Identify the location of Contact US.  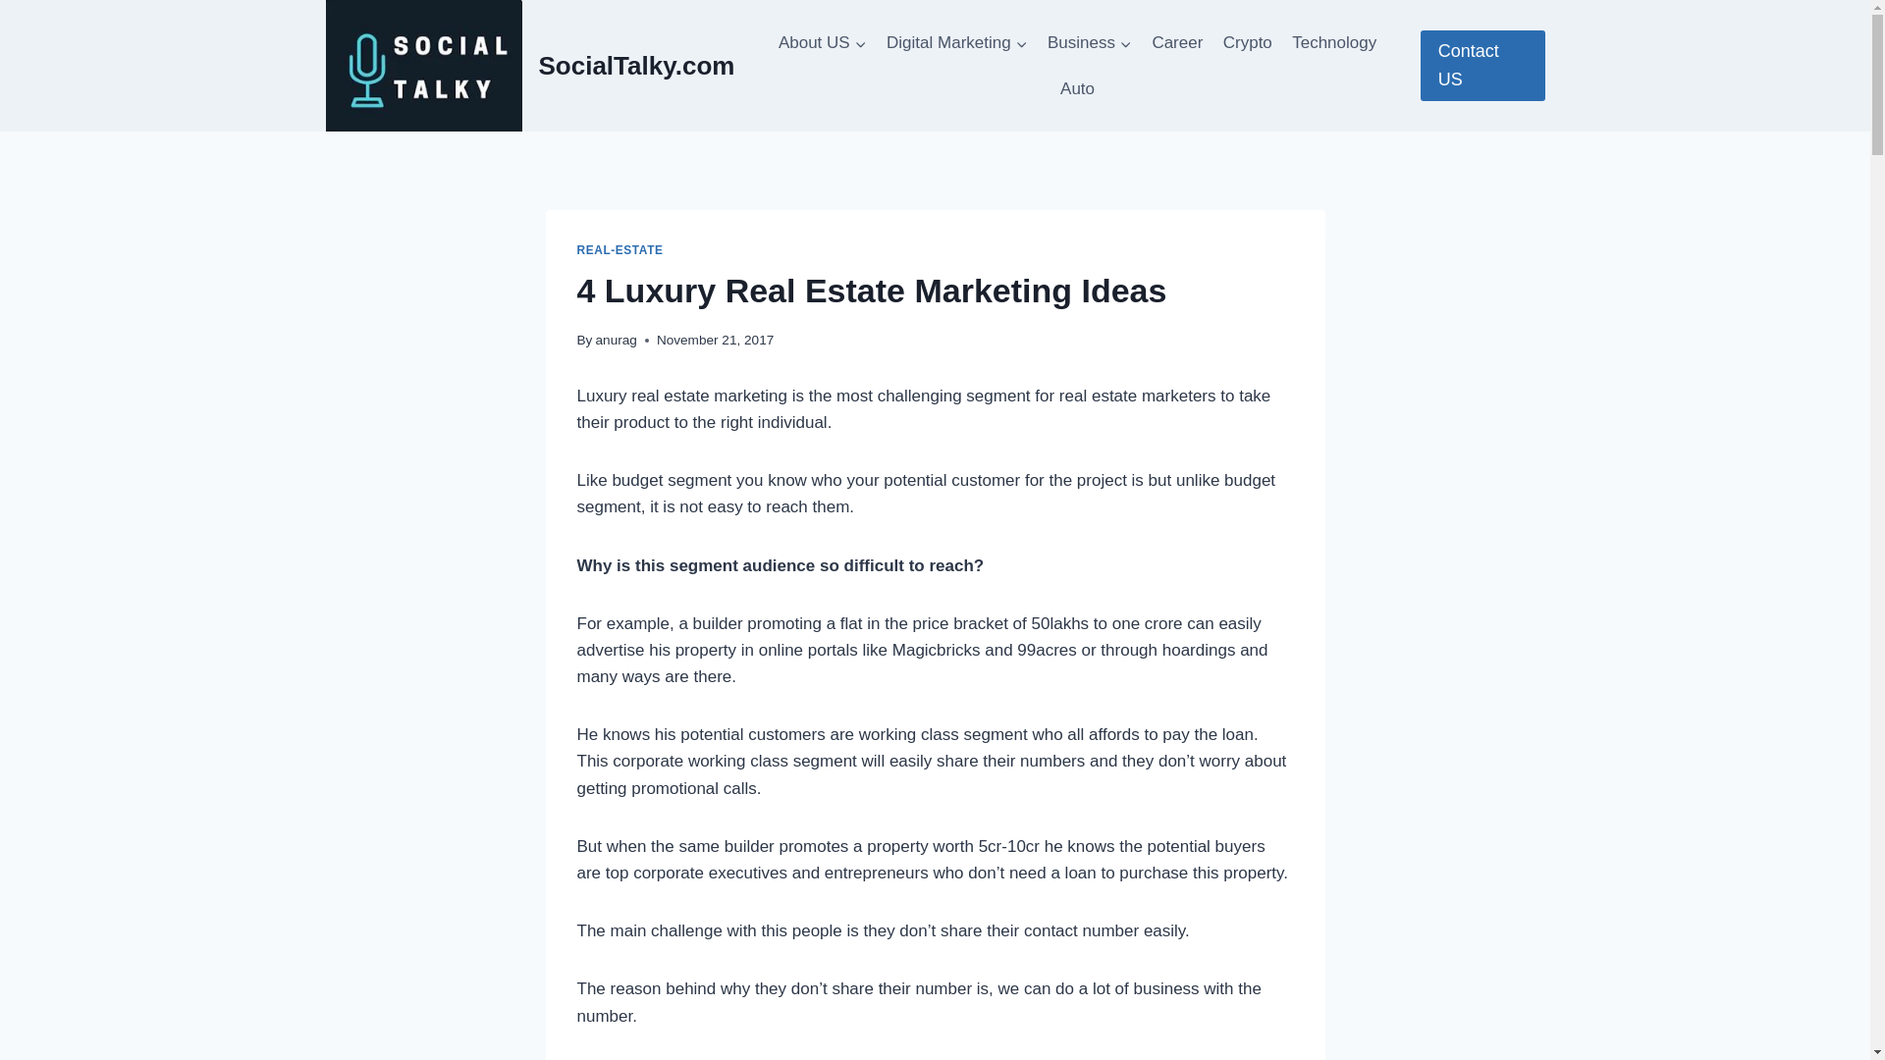
(1482, 65).